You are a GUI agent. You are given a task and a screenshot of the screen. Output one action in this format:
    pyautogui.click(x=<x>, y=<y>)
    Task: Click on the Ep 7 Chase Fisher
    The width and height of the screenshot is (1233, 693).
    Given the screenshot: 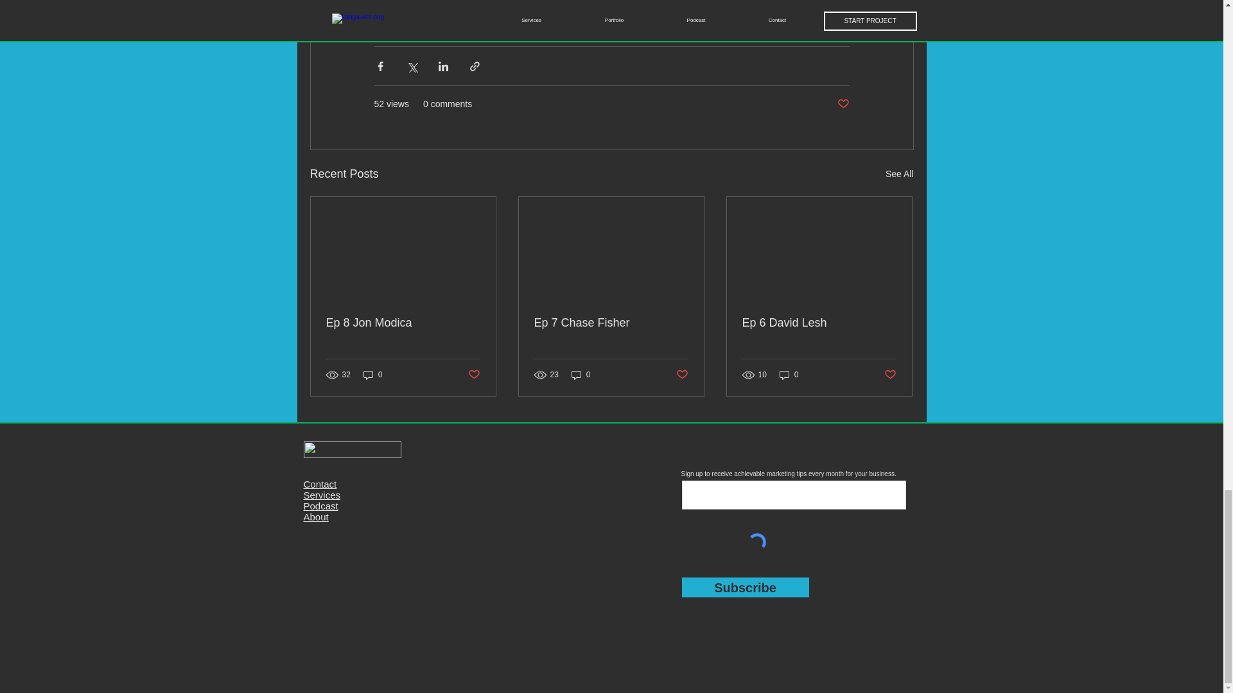 What is the action you would take?
    pyautogui.click(x=611, y=323)
    